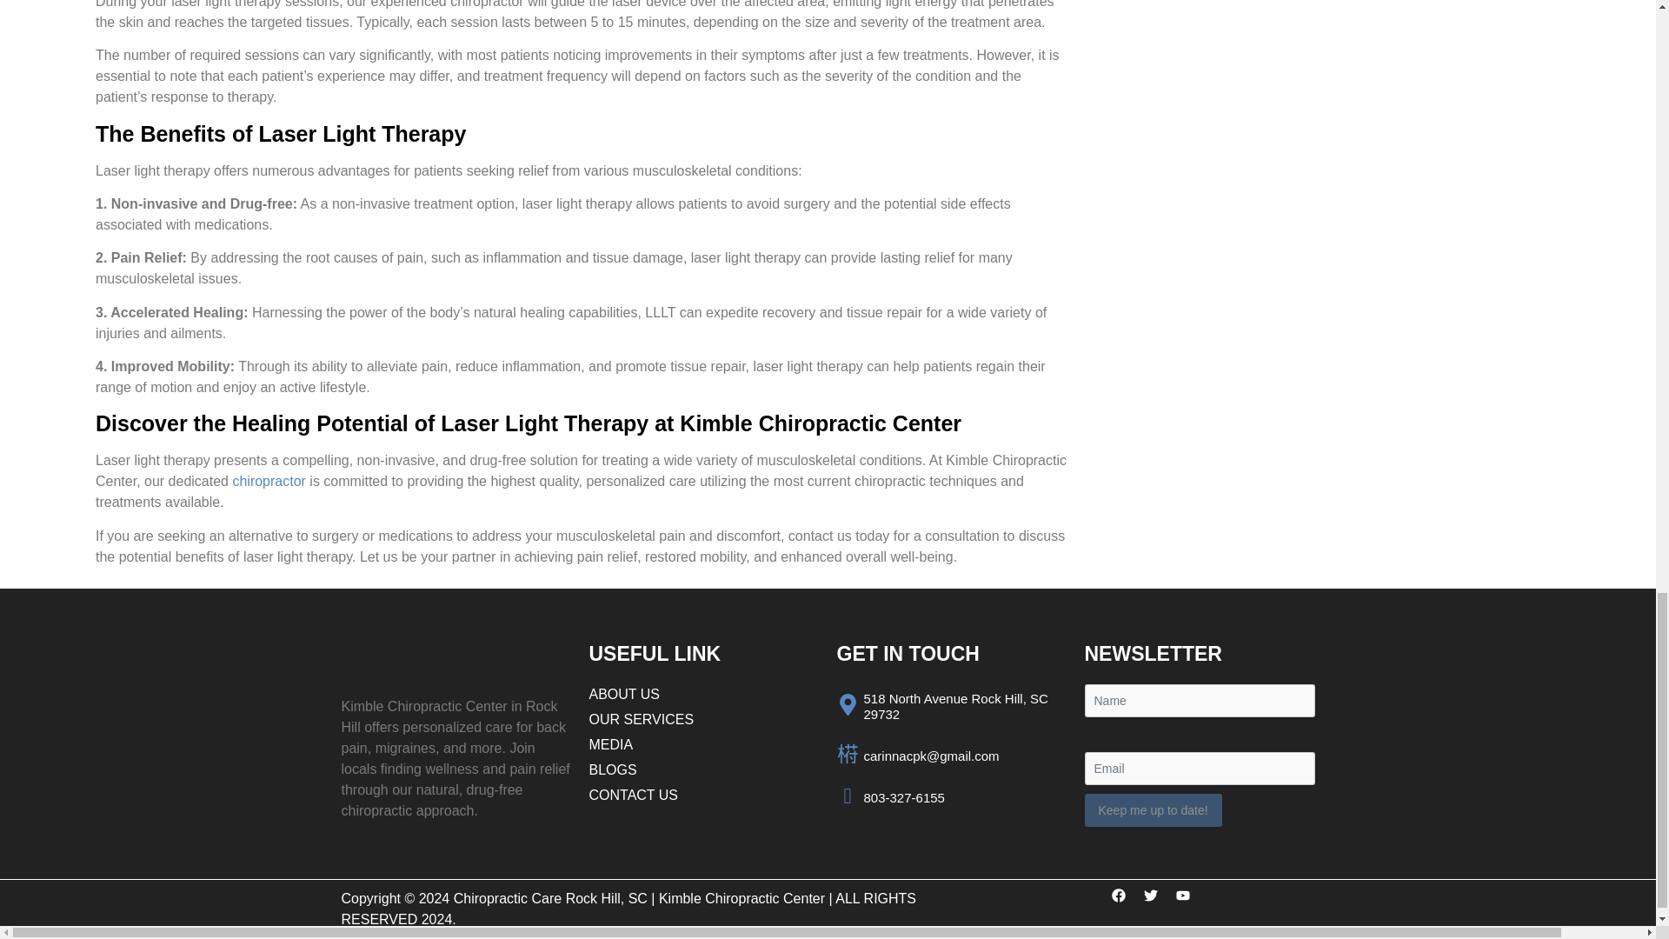 This screenshot has height=939, width=1669. What do you see at coordinates (704, 720) in the screenshot?
I see `OUR SERVICES` at bounding box center [704, 720].